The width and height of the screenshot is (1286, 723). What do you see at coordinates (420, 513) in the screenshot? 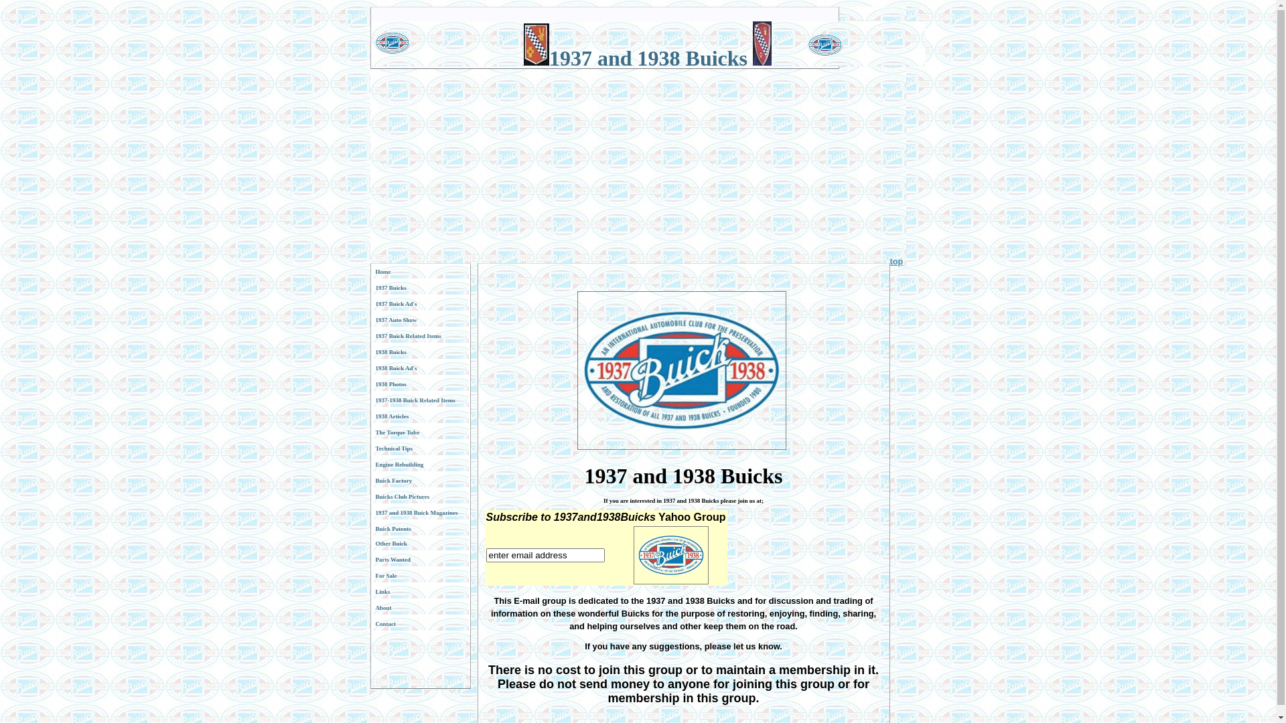
I see `1937 and 1938 Buick Magazines` at bounding box center [420, 513].